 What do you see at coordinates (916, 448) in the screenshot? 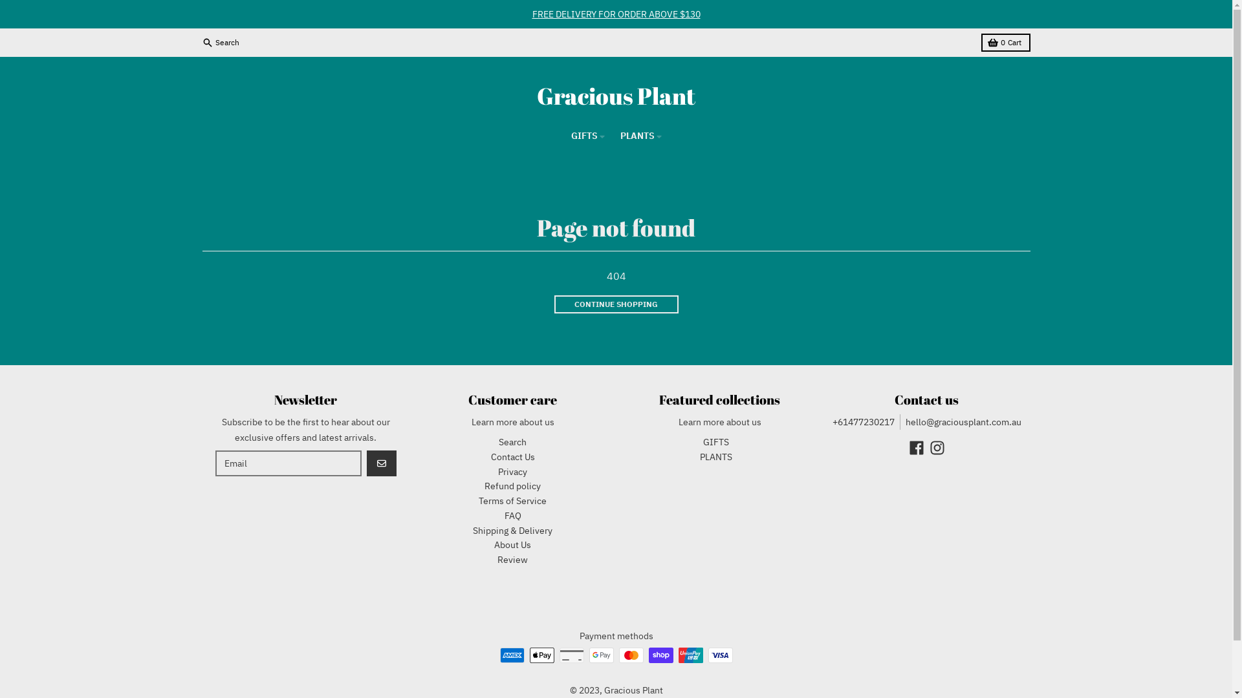
I see `Facebook - Gracious Plant` at bounding box center [916, 448].